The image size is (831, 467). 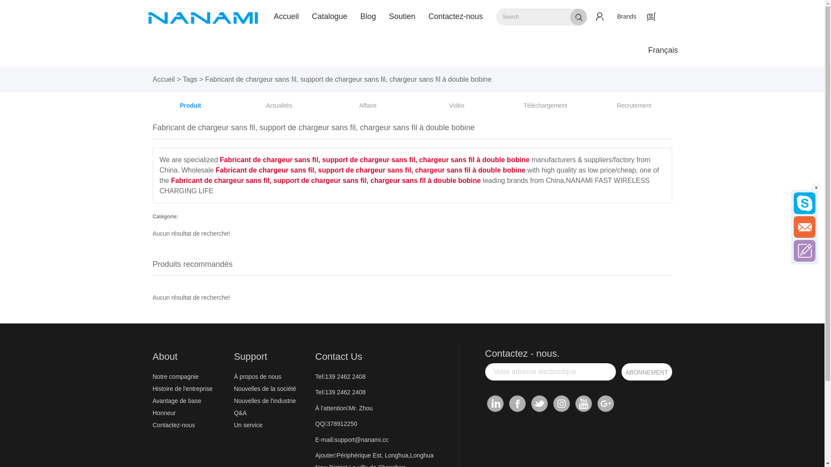 I want to click on Notre compagnie, so click(x=191, y=377).